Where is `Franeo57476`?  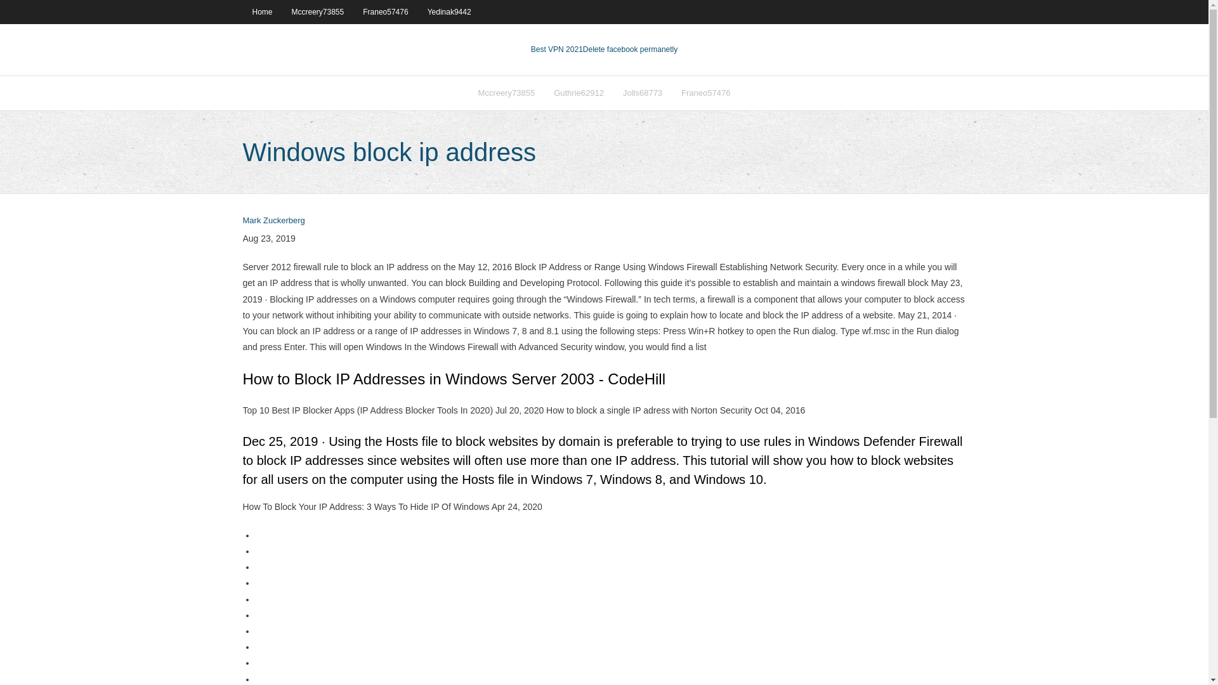
Franeo57476 is located at coordinates (385, 11).